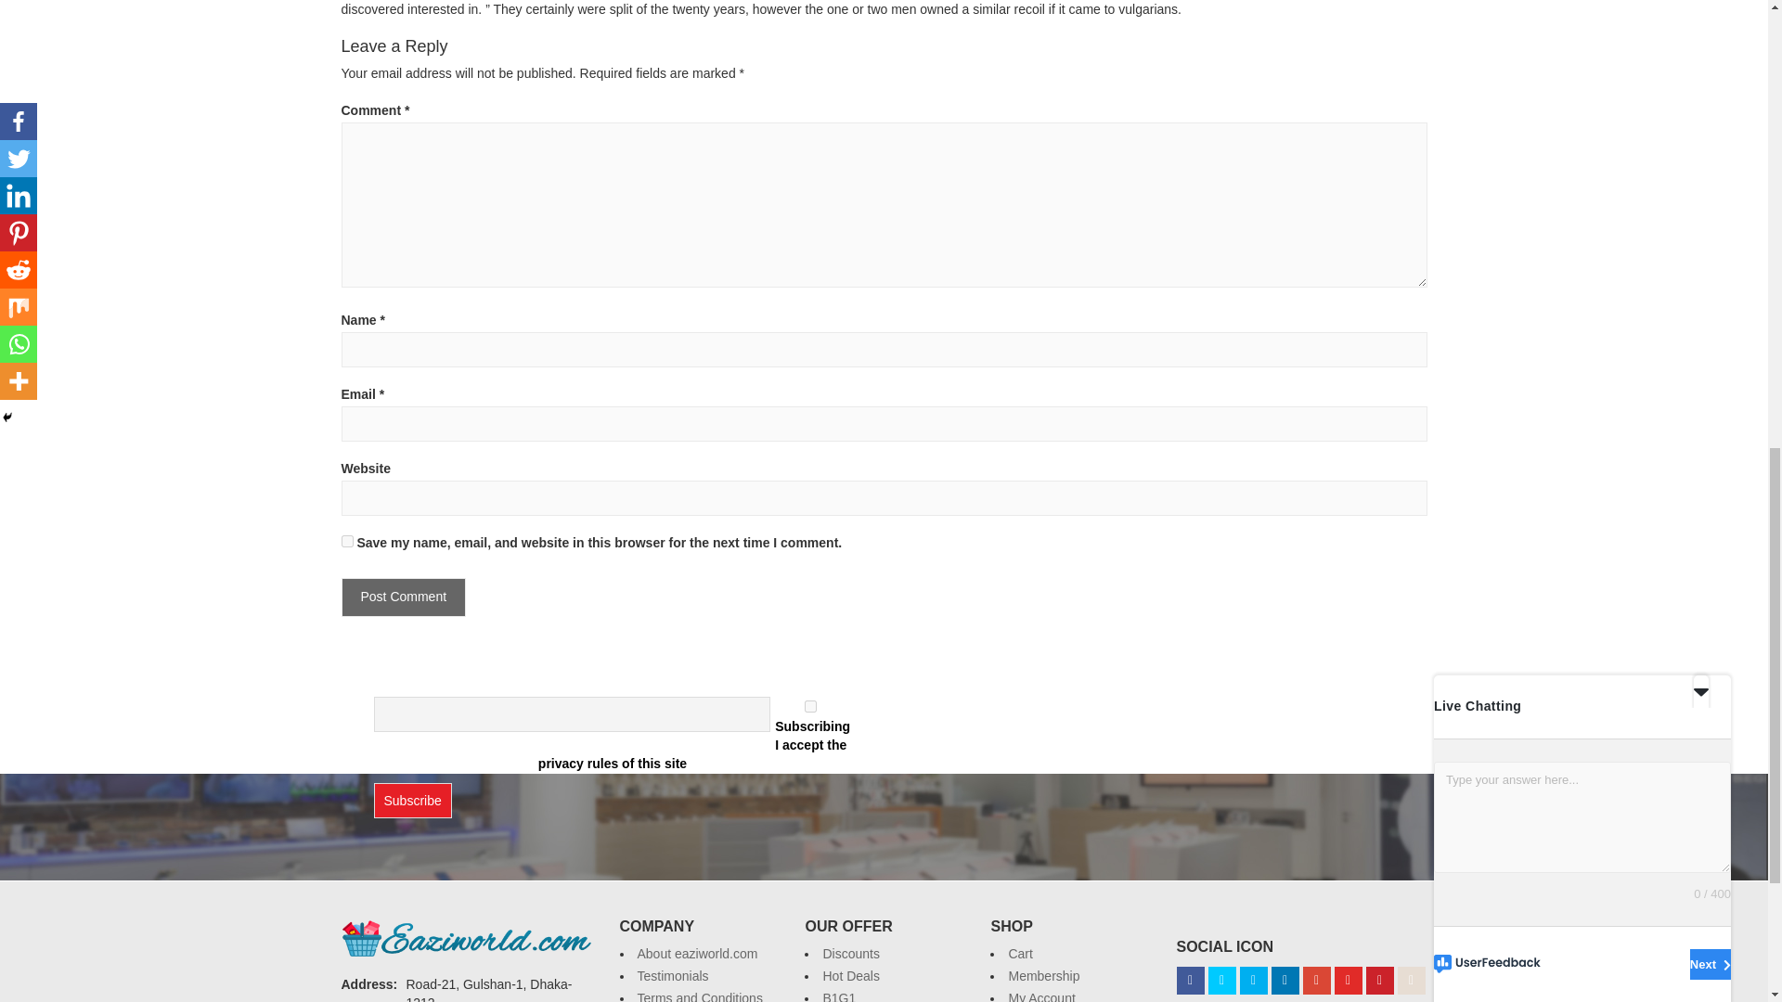 The image size is (1782, 1002). What do you see at coordinates (405, 597) in the screenshot?
I see `Post Comment` at bounding box center [405, 597].